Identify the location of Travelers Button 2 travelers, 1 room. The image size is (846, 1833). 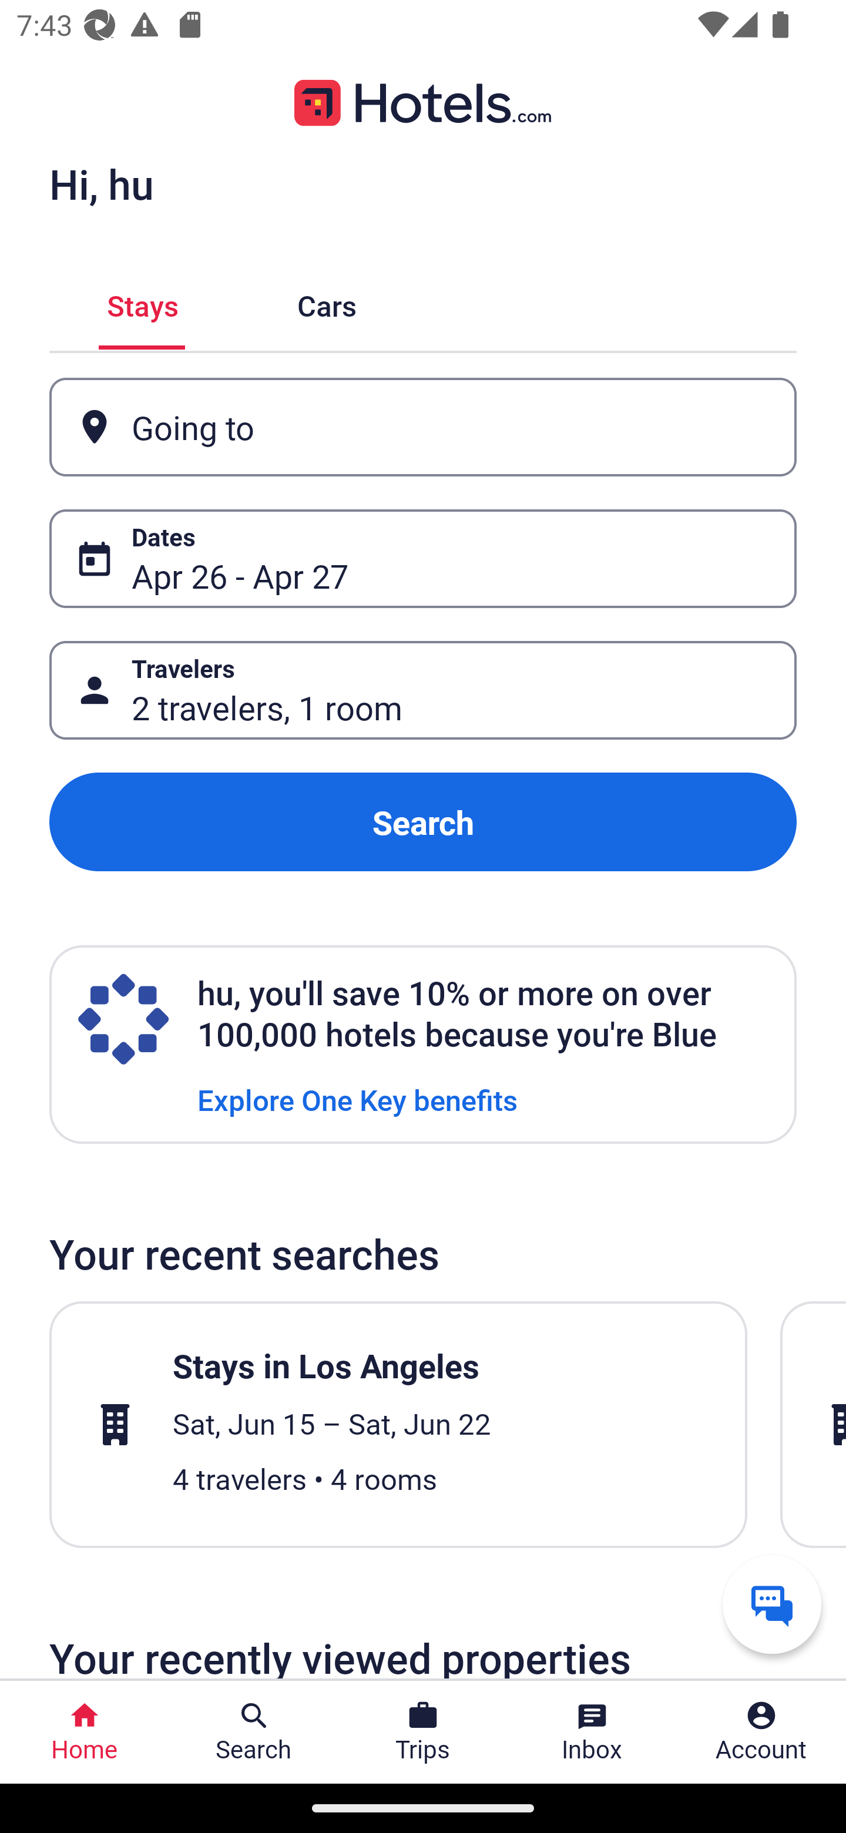
(423, 691).